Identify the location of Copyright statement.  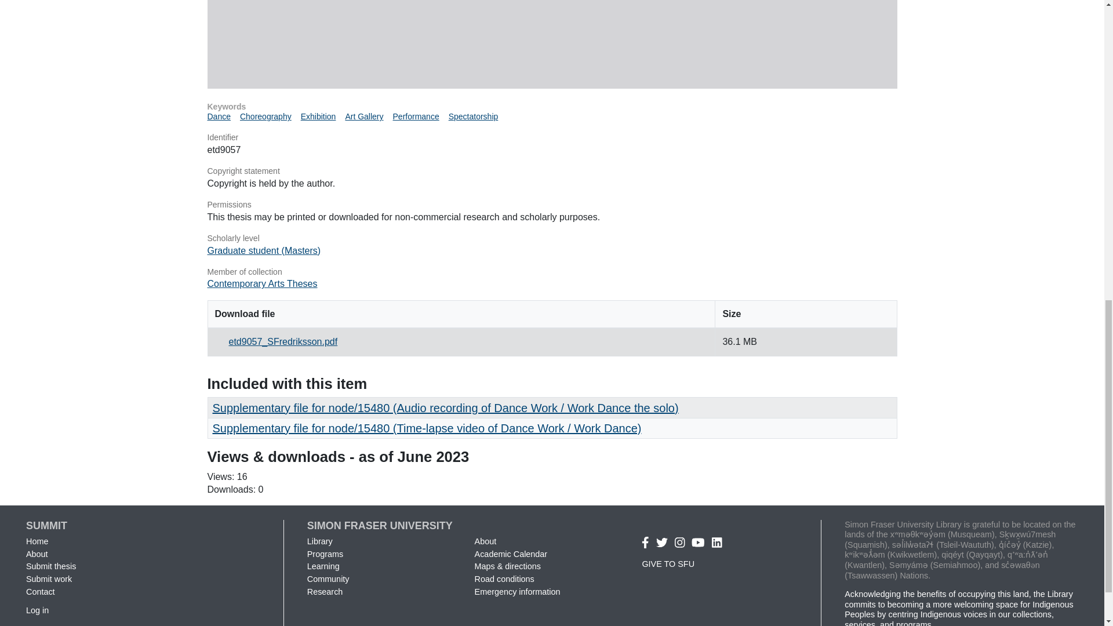
(552, 172).